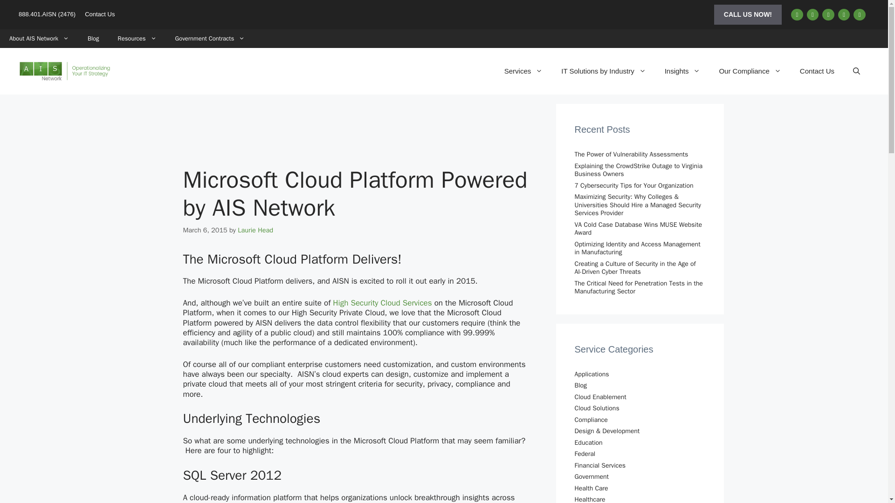 This screenshot has width=895, height=503. I want to click on High Security Cloud Services, so click(382, 303).